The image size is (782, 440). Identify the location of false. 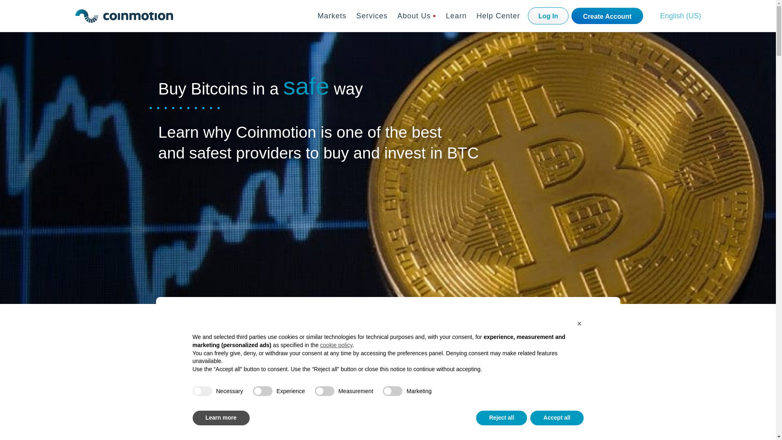
(325, 391).